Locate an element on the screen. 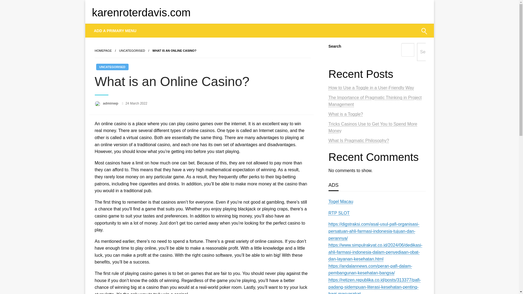 Image resolution: width=523 pixels, height=294 pixels. ADD A PRIMARY MENU is located at coordinates (115, 30).